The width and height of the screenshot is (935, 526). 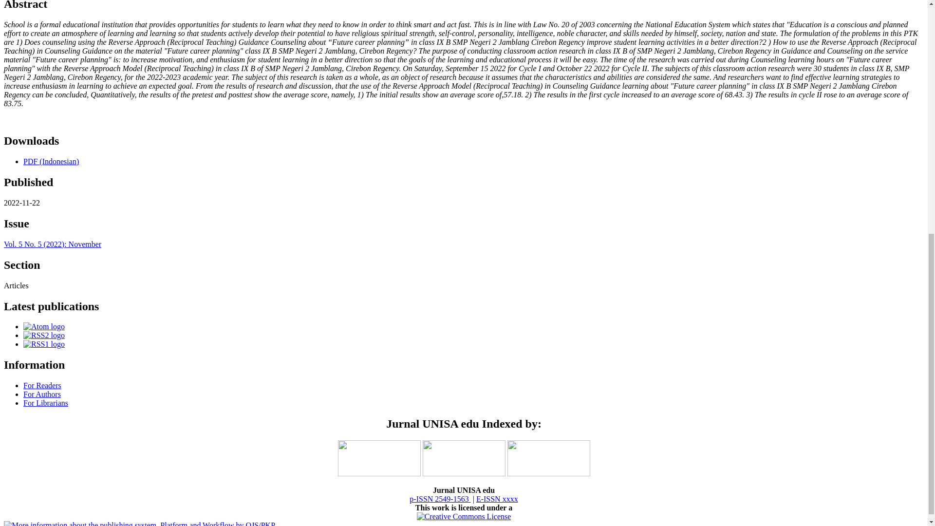 I want to click on Indexing Copernicus, so click(x=548, y=473).